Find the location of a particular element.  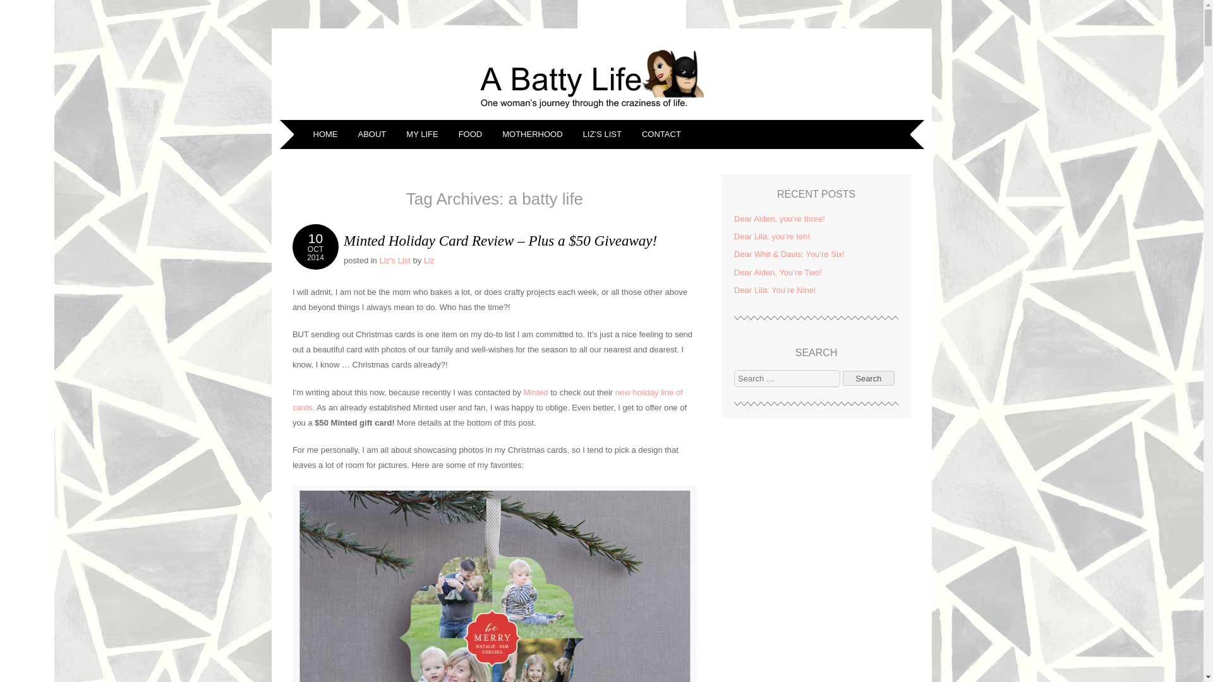

Minted is located at coordinates (536, 392).